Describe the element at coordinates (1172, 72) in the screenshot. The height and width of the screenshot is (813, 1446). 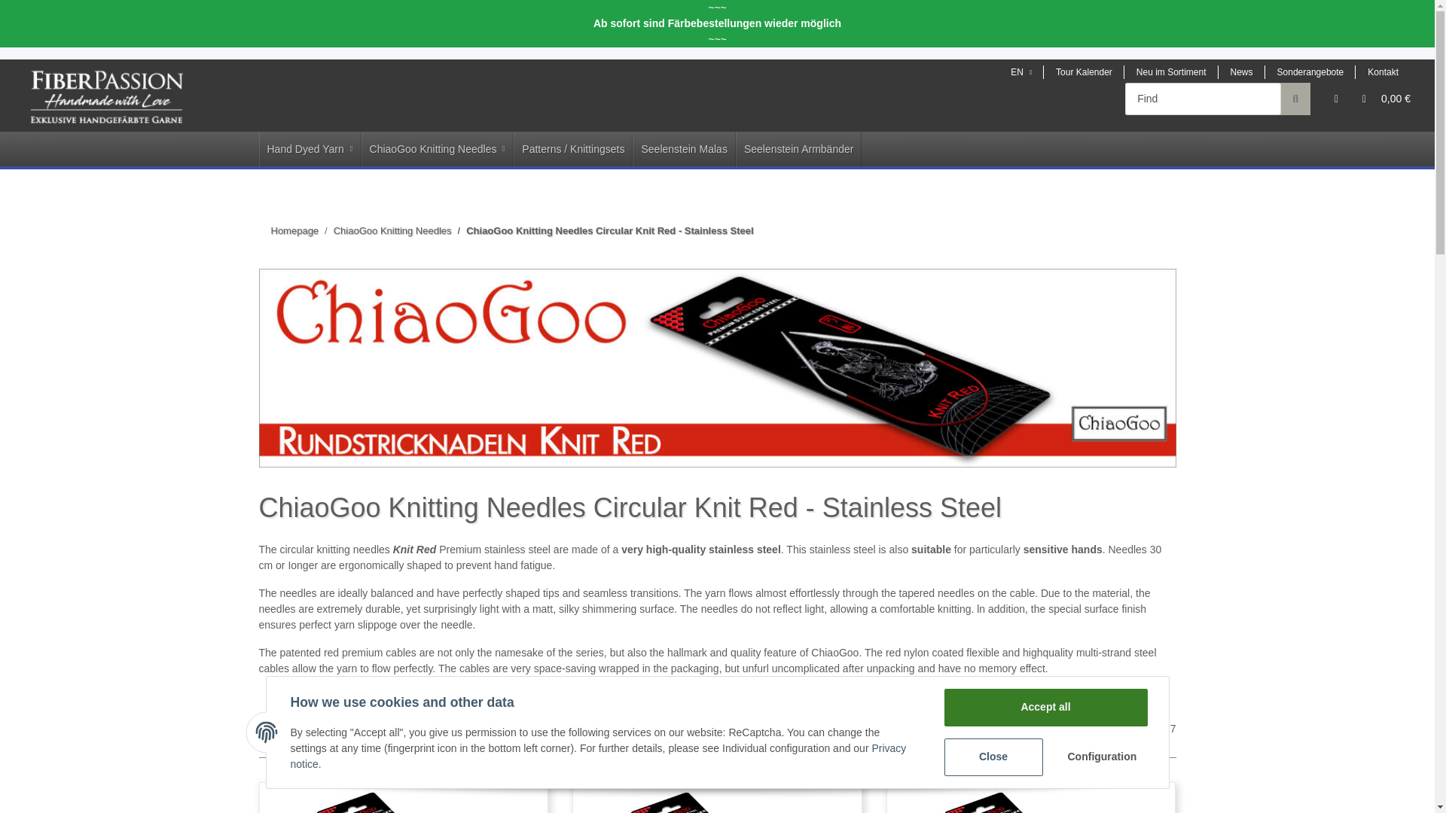
I see `Neu im Sortiment` at that location.